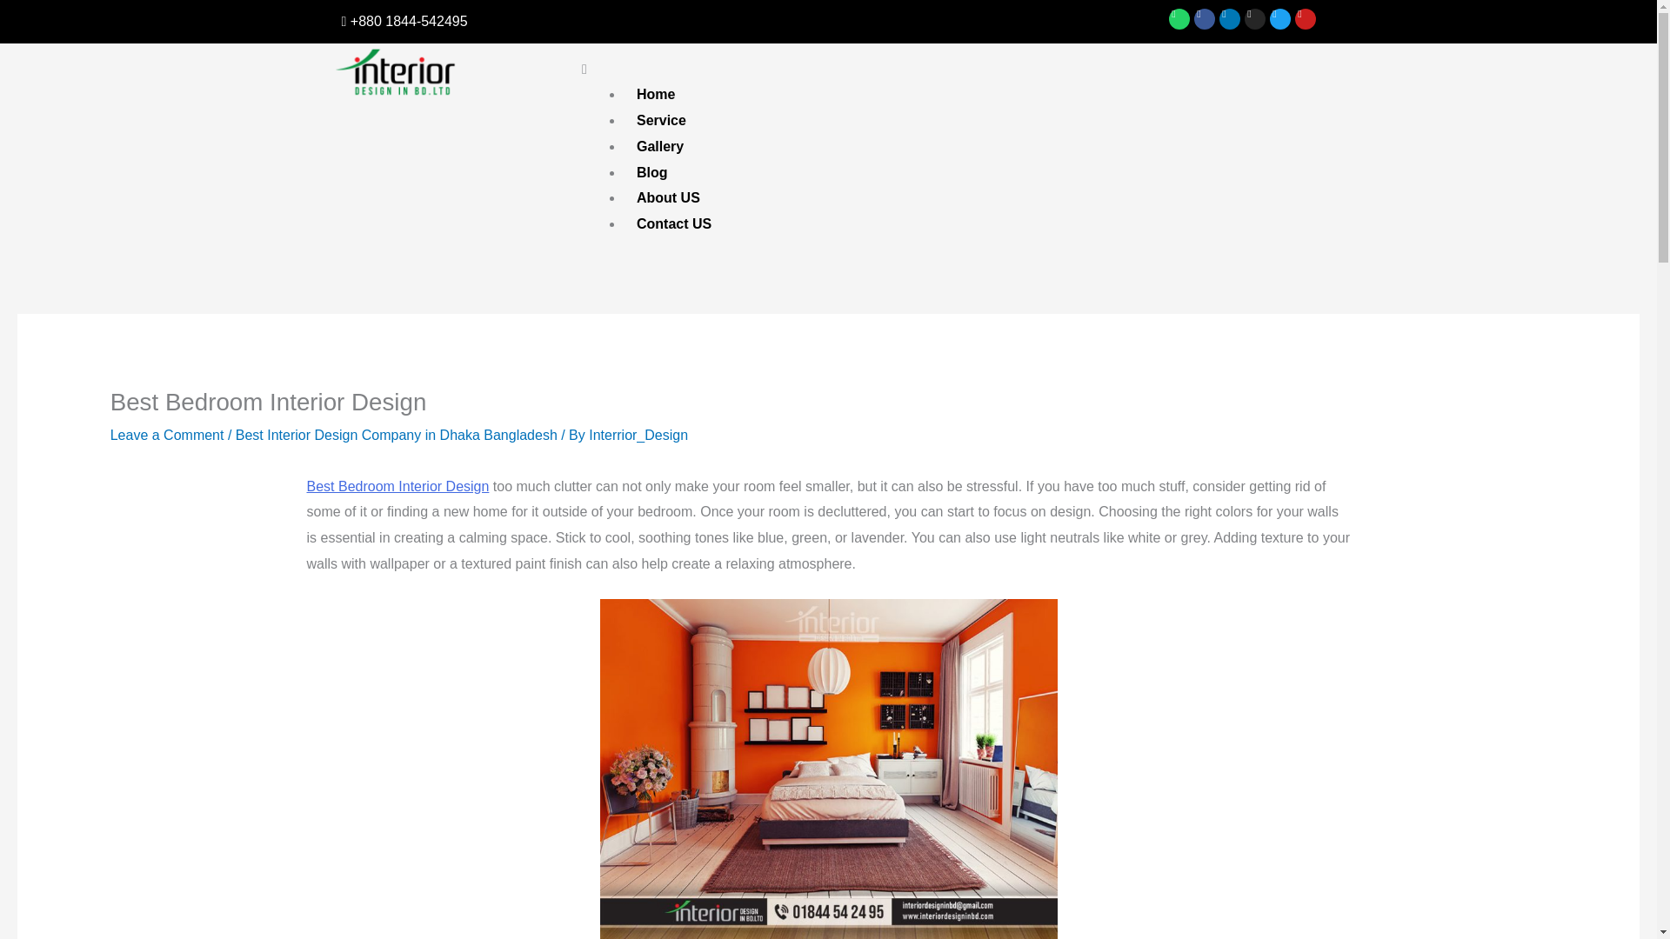 This screenshot has height=939, width=1670. What do you see at coordinates (652, 172) in the screenshot?
I see `Blog` at bounding box center [652, 172].